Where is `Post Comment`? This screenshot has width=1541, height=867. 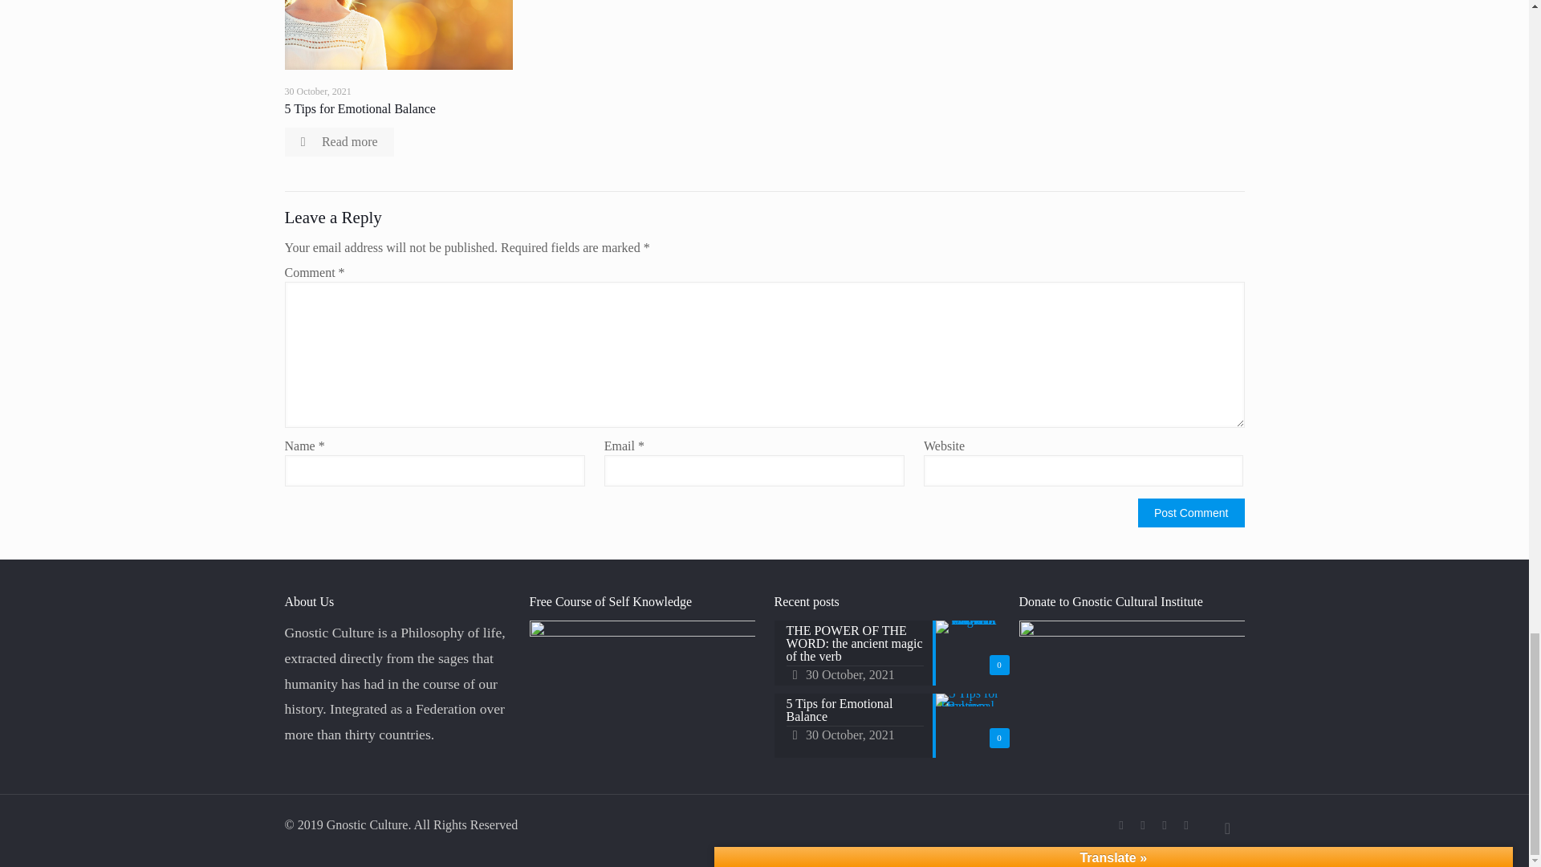
Post Comment is located at coordinates (1191, 512).